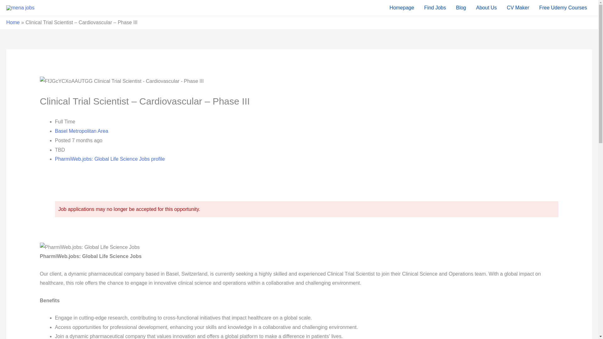  Describe the element at coordinates (13, 22) in the screenshot. I see `Home` at that location.